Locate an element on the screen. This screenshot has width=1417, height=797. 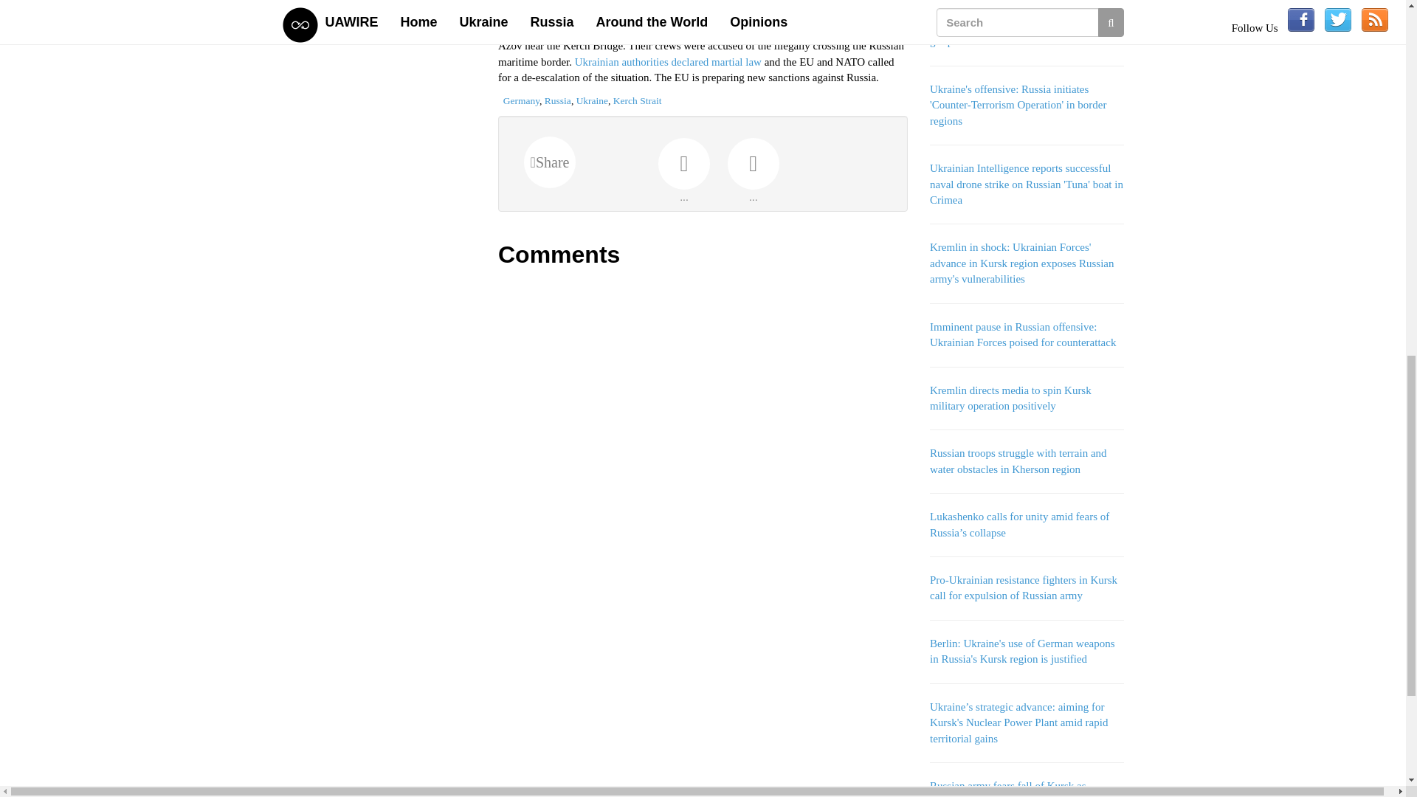
Ukrainian authorities declared martial law is located at coordinates (669, 61).